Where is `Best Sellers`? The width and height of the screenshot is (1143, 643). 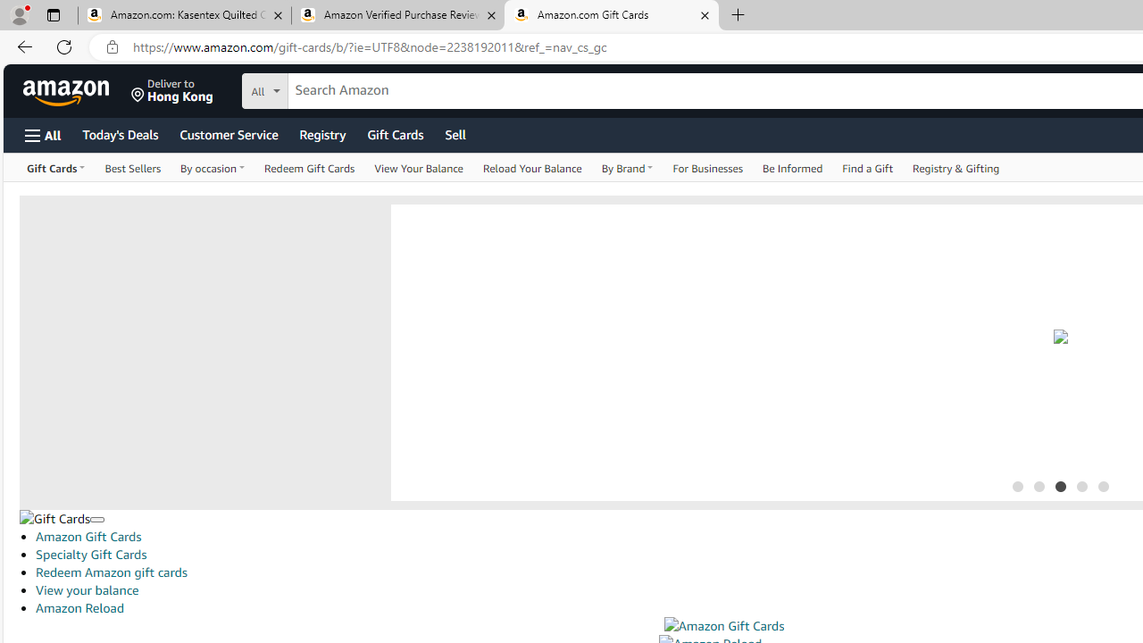
Best Sellers is located at coordinates (133, 168).